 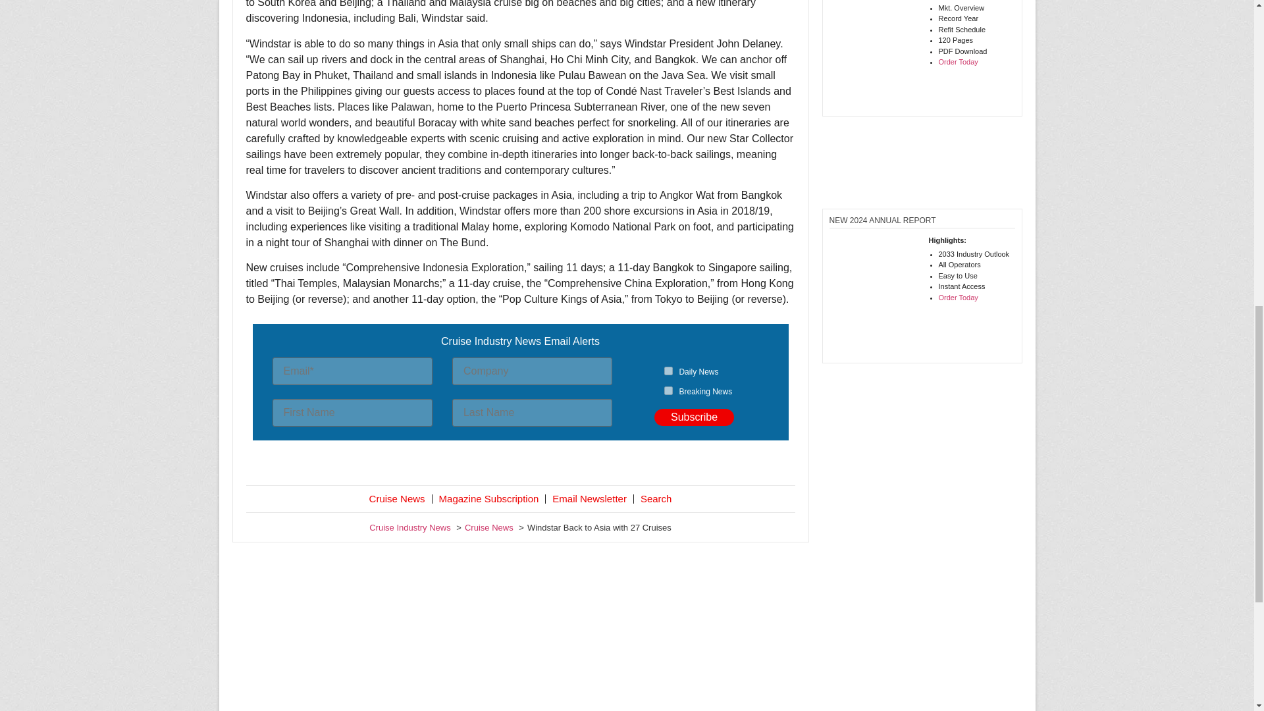 What do you see at coordinates (694, 417) in the screenshot?
I see `Subscribe` at bounding box center [694, 417].